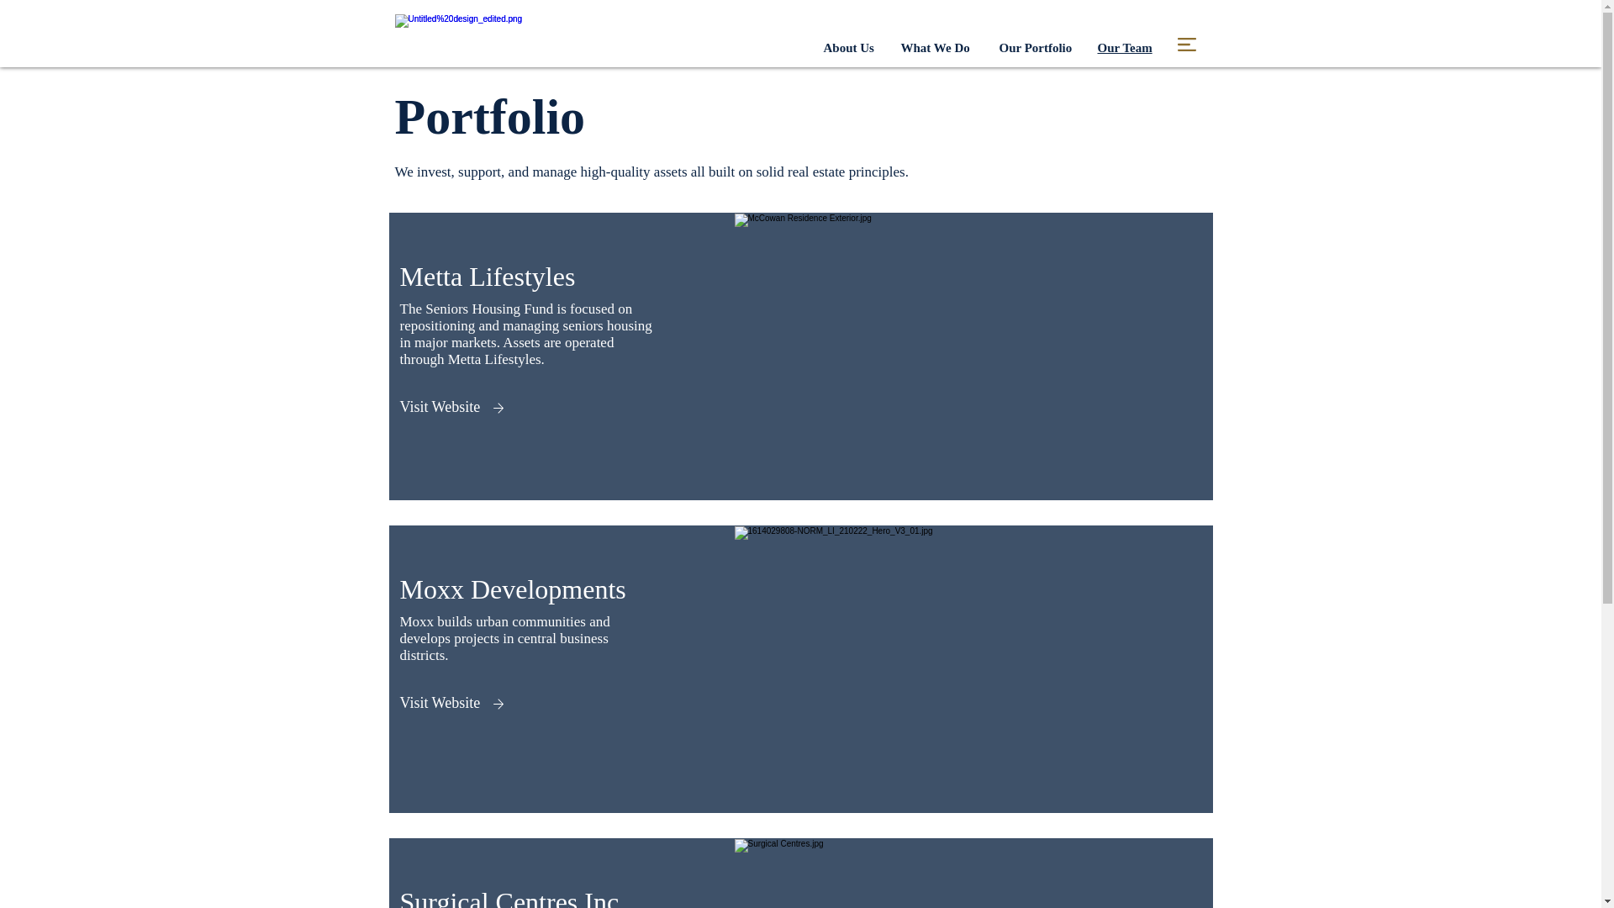  What do you see at coordinates (440, 703) in the screenshot?
I see `Visit Website` at bounding box center [440, 703].